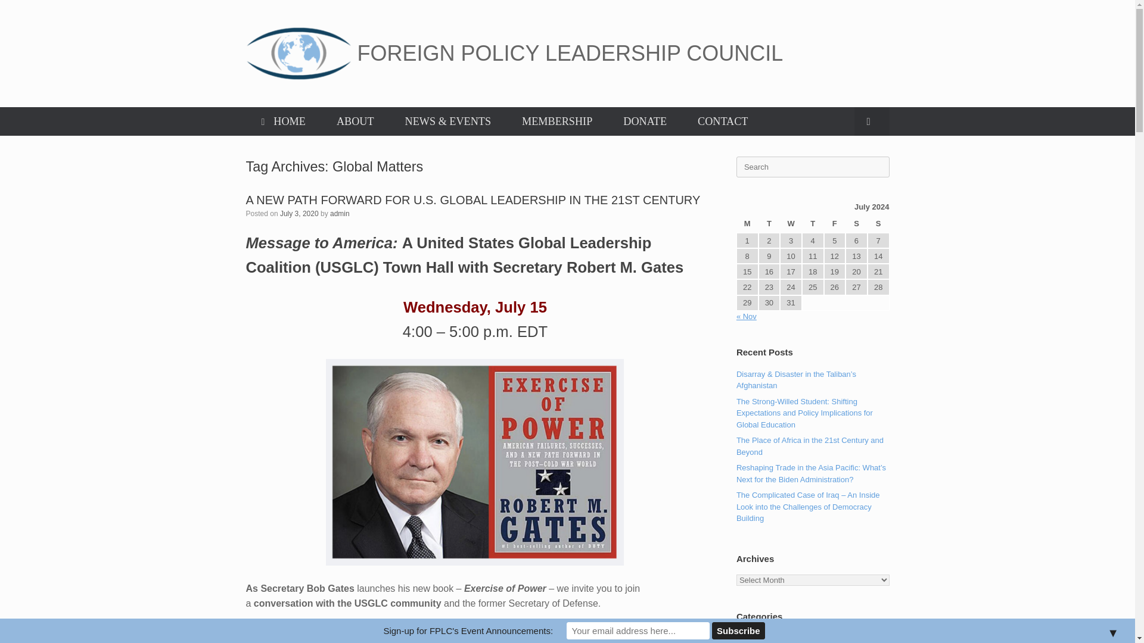 The height and width of the screenshot is (643, 1144). I want to click on Subscribe, so click(738, 630).